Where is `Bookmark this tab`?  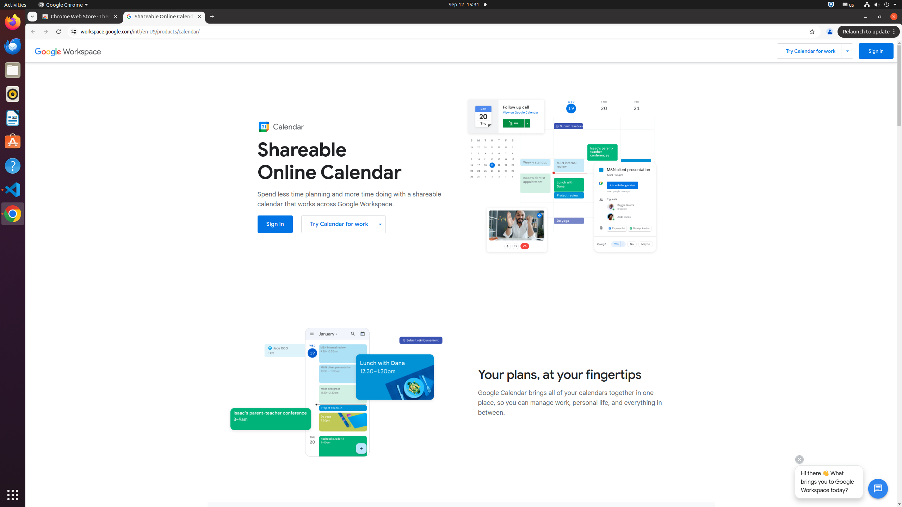 Bookmark this tab is located at coordinates (812, 32).